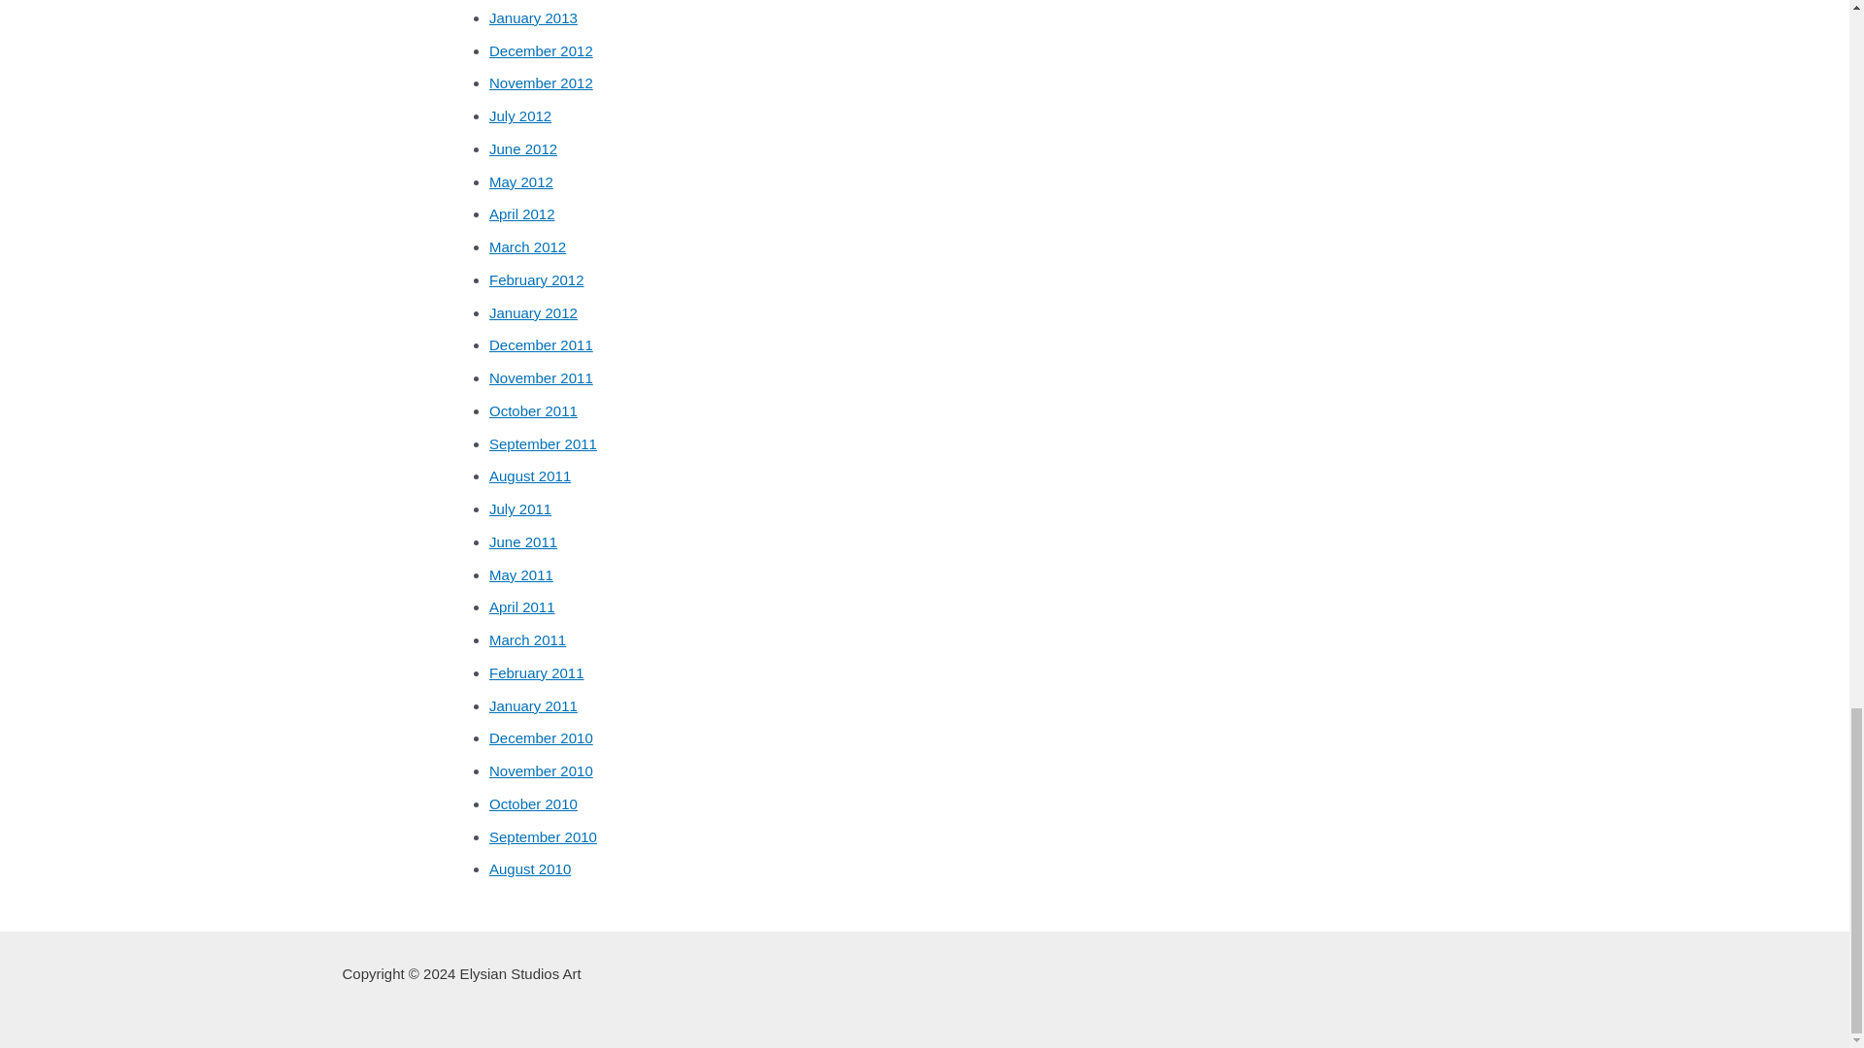  What do you see at coordinates (533, 312) in the screenshot?
I see `January 2012` at bounding box center [533, 312].